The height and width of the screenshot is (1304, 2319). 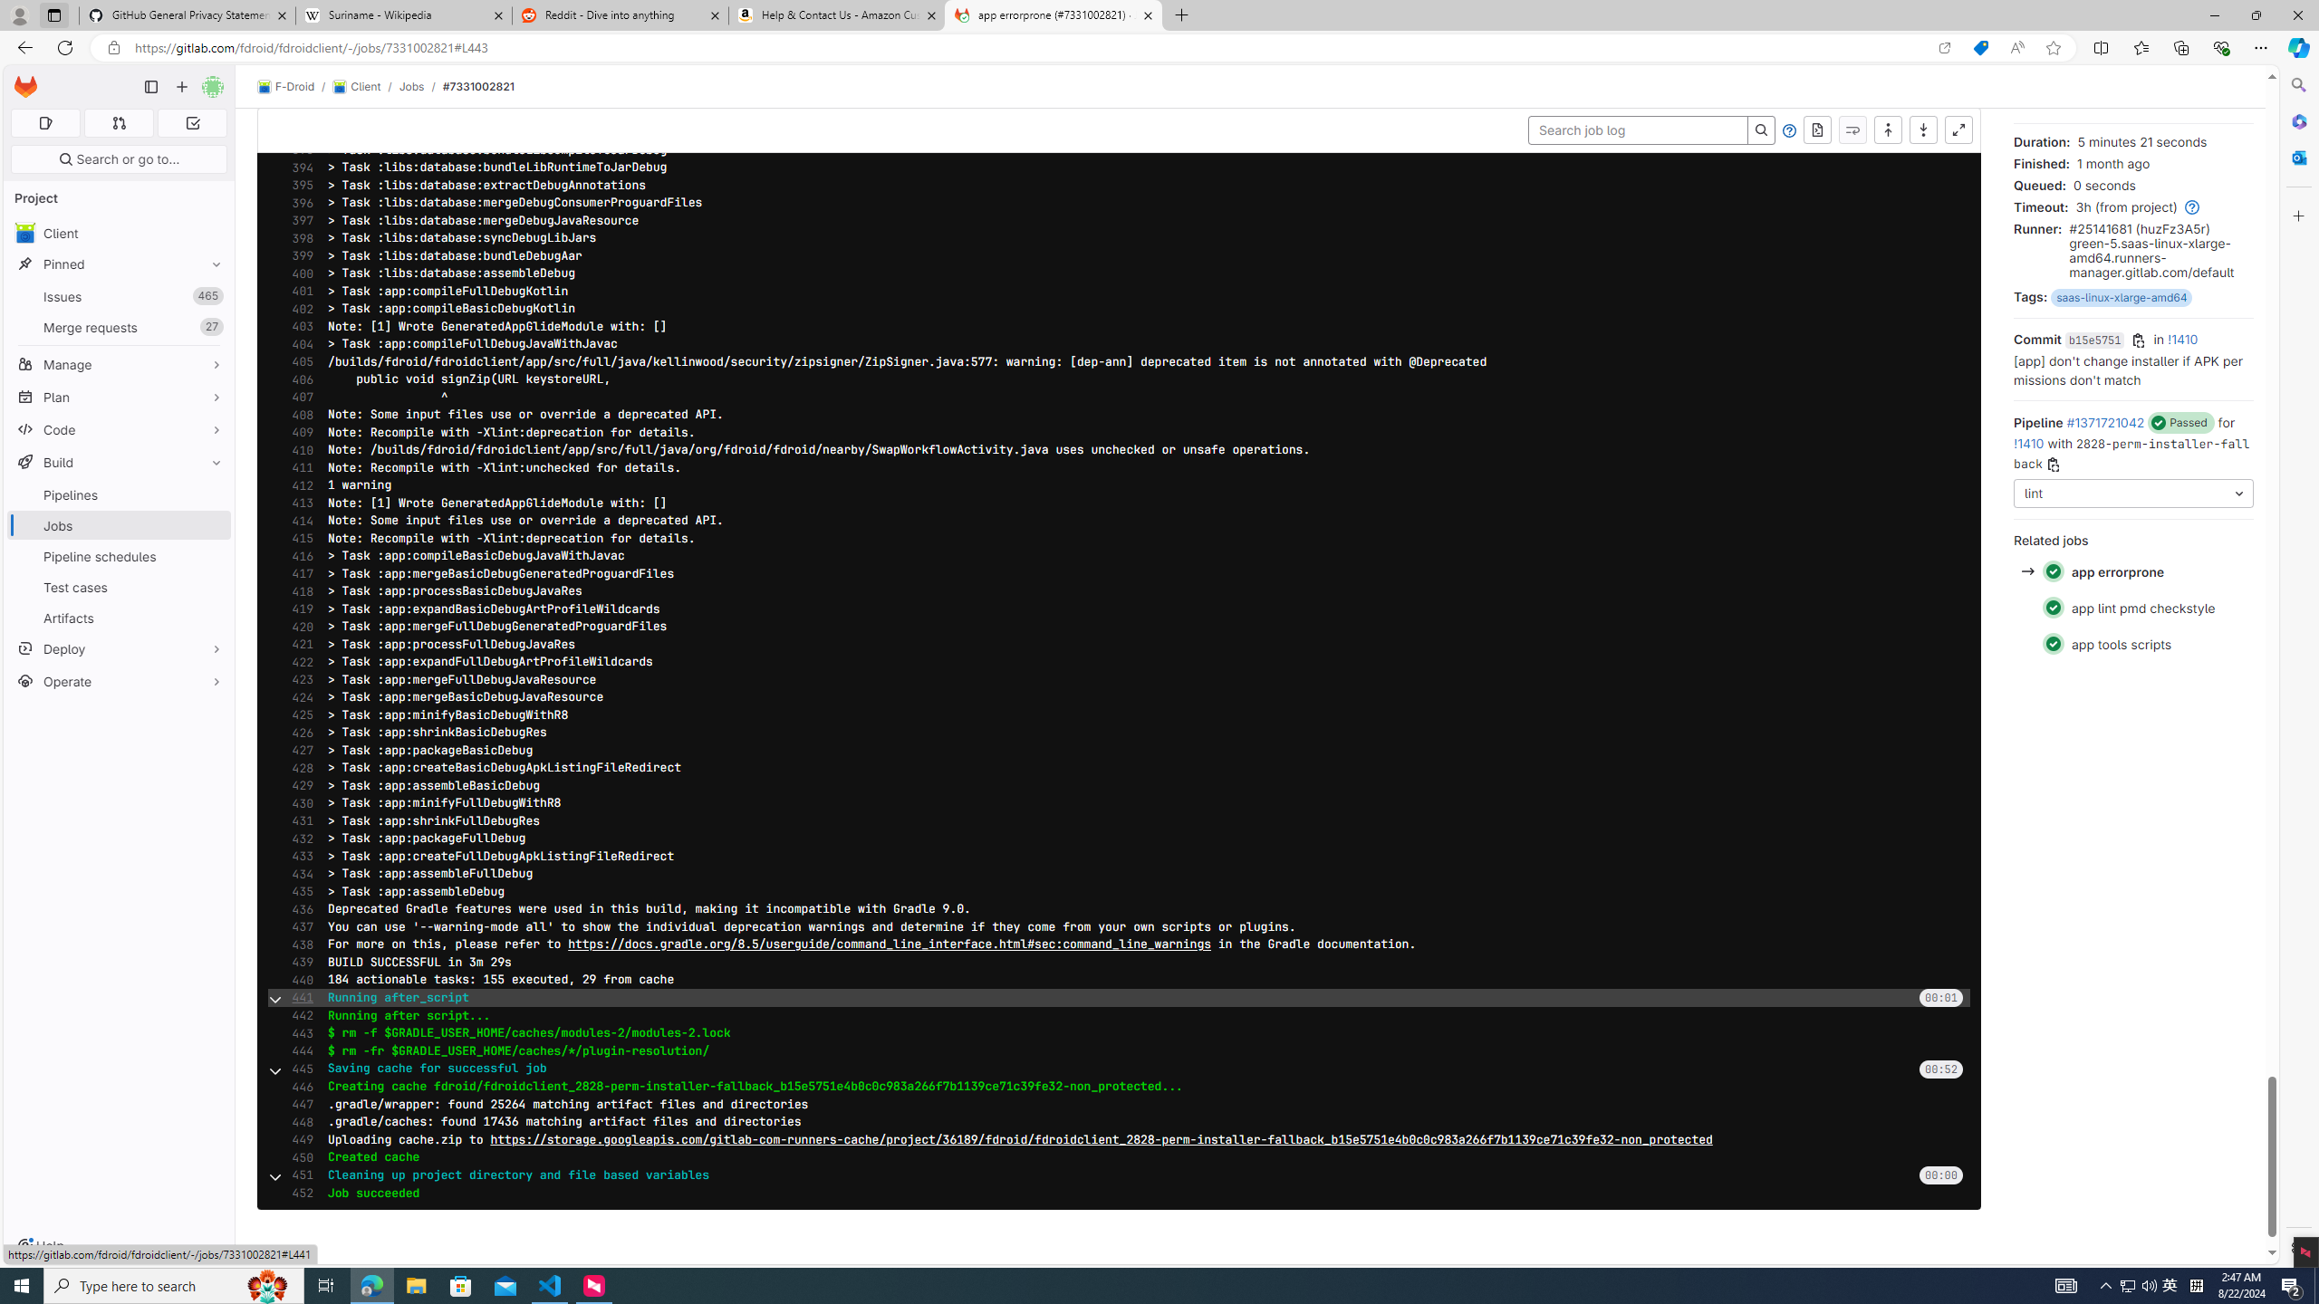 What do you see at coordinates (297, 909) in the screenshot?
I see `436` at bounding box center [297, 909].